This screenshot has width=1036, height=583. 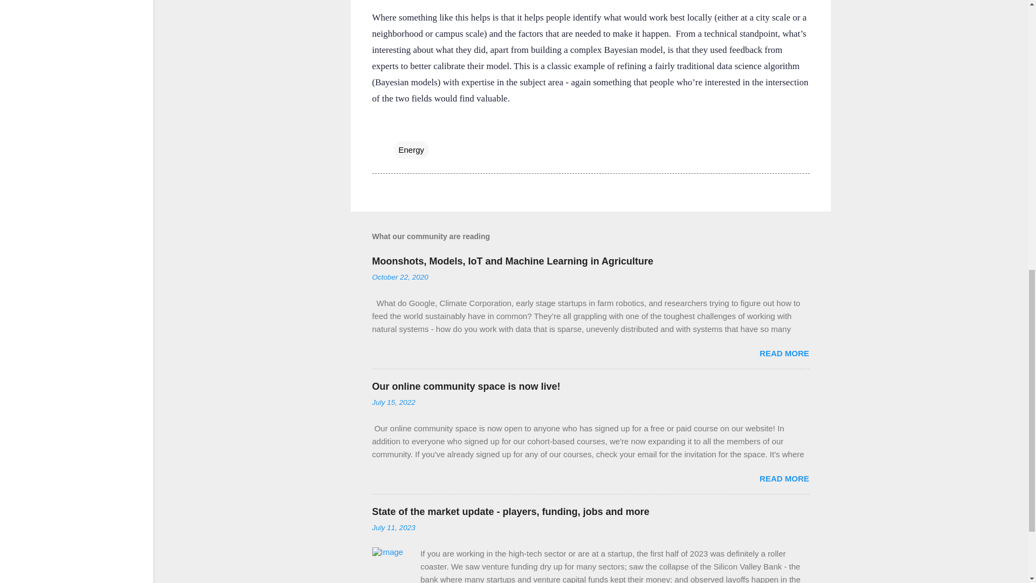 I want to click on Moonshots, Models, IoT and Machine Learning in Agriculture, so click(x=513, y=261).